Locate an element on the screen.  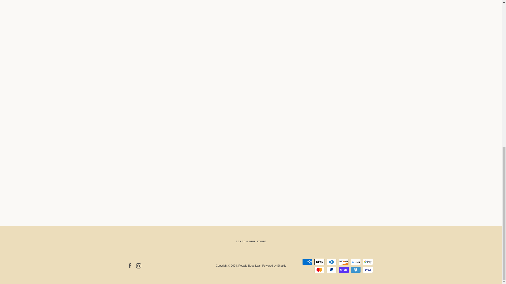
Google Pay is located at coordinates (367, 262).